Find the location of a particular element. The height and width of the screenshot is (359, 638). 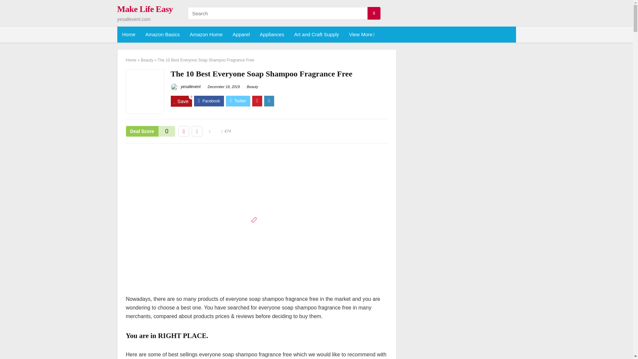

View More is located at coordinates (361, 35).